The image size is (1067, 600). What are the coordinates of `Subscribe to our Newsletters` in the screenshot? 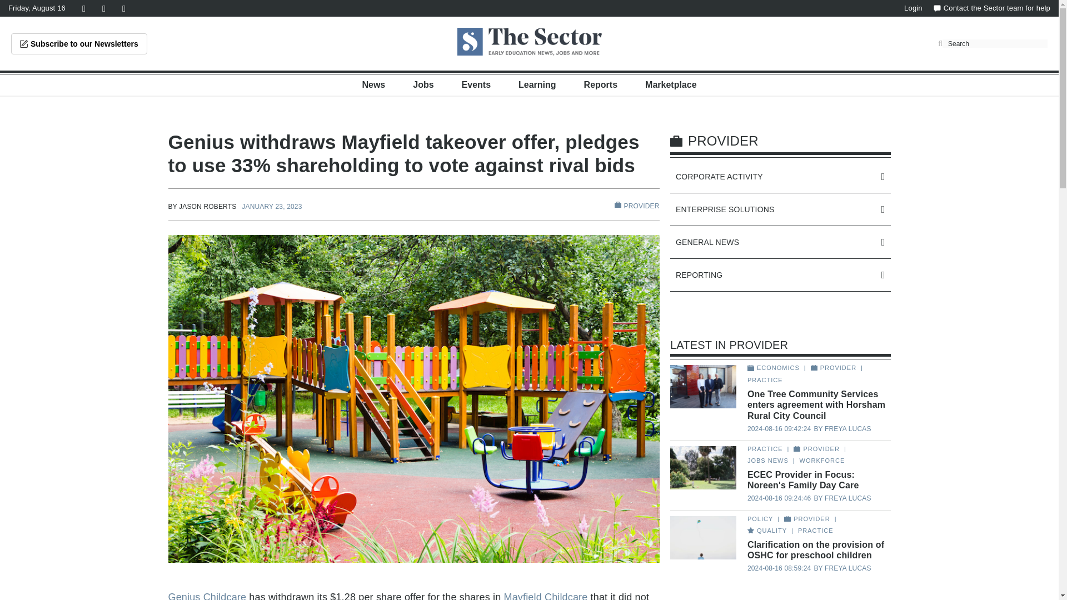 It's located at (79, 44).